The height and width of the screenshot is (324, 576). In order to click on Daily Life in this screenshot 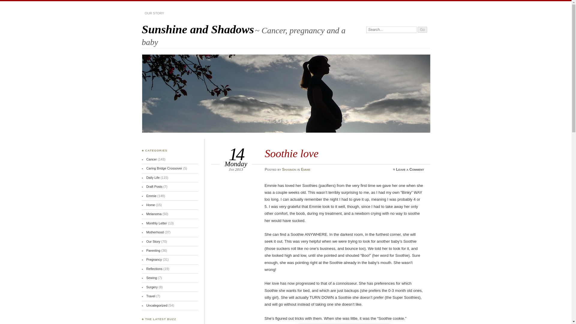, I will do `click(153, 178)`.